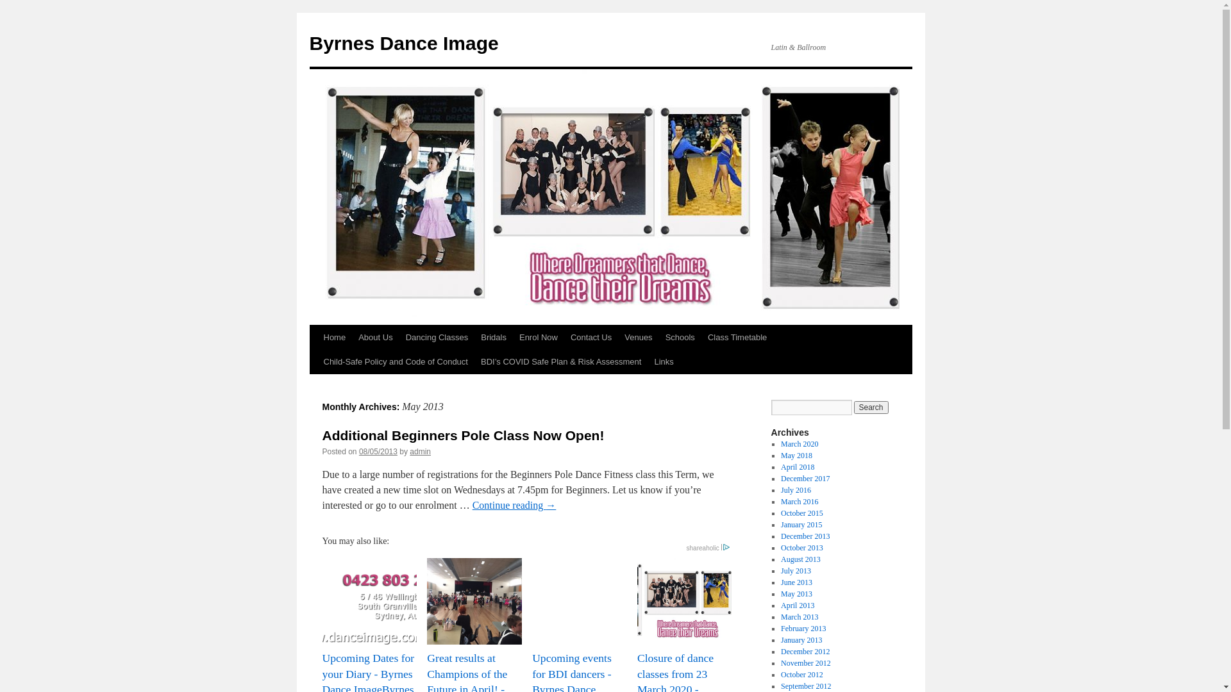  What do you see at coordinates (806, 663) in the screenshot?
I see `November 2012` at bounding box center [806, 663].